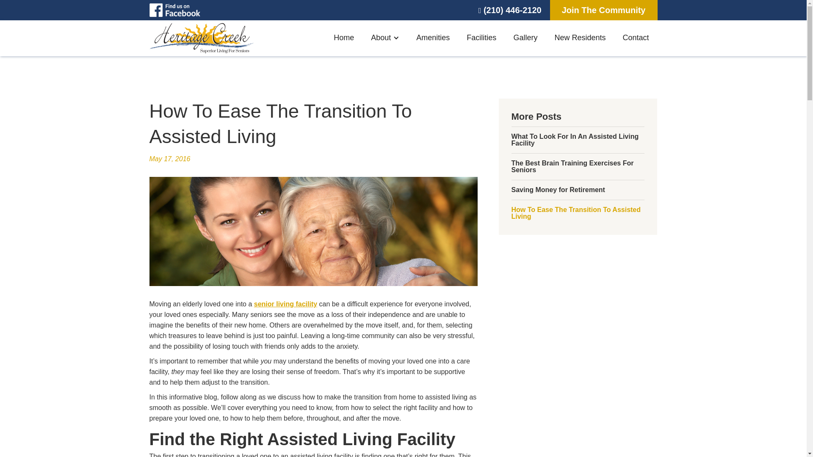 The height and width of the screenshot is (457, 813). Describe the element at coordinates (579, 38) in the screenshot. I see `New Residents` at that location.